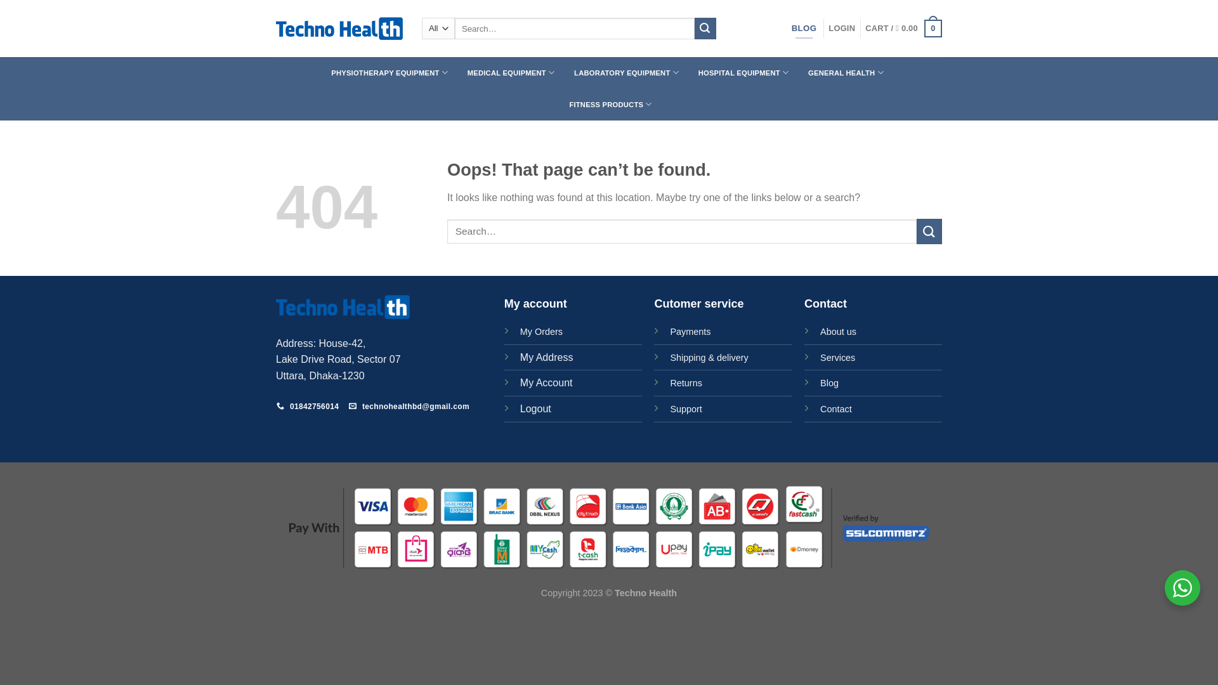 The width and height of the screenshot is (1218, 685). What do you see at coordinates (846, 73) in the screenshot?
I see `GENERAL HEALTH` at bounding box center [846, 73].